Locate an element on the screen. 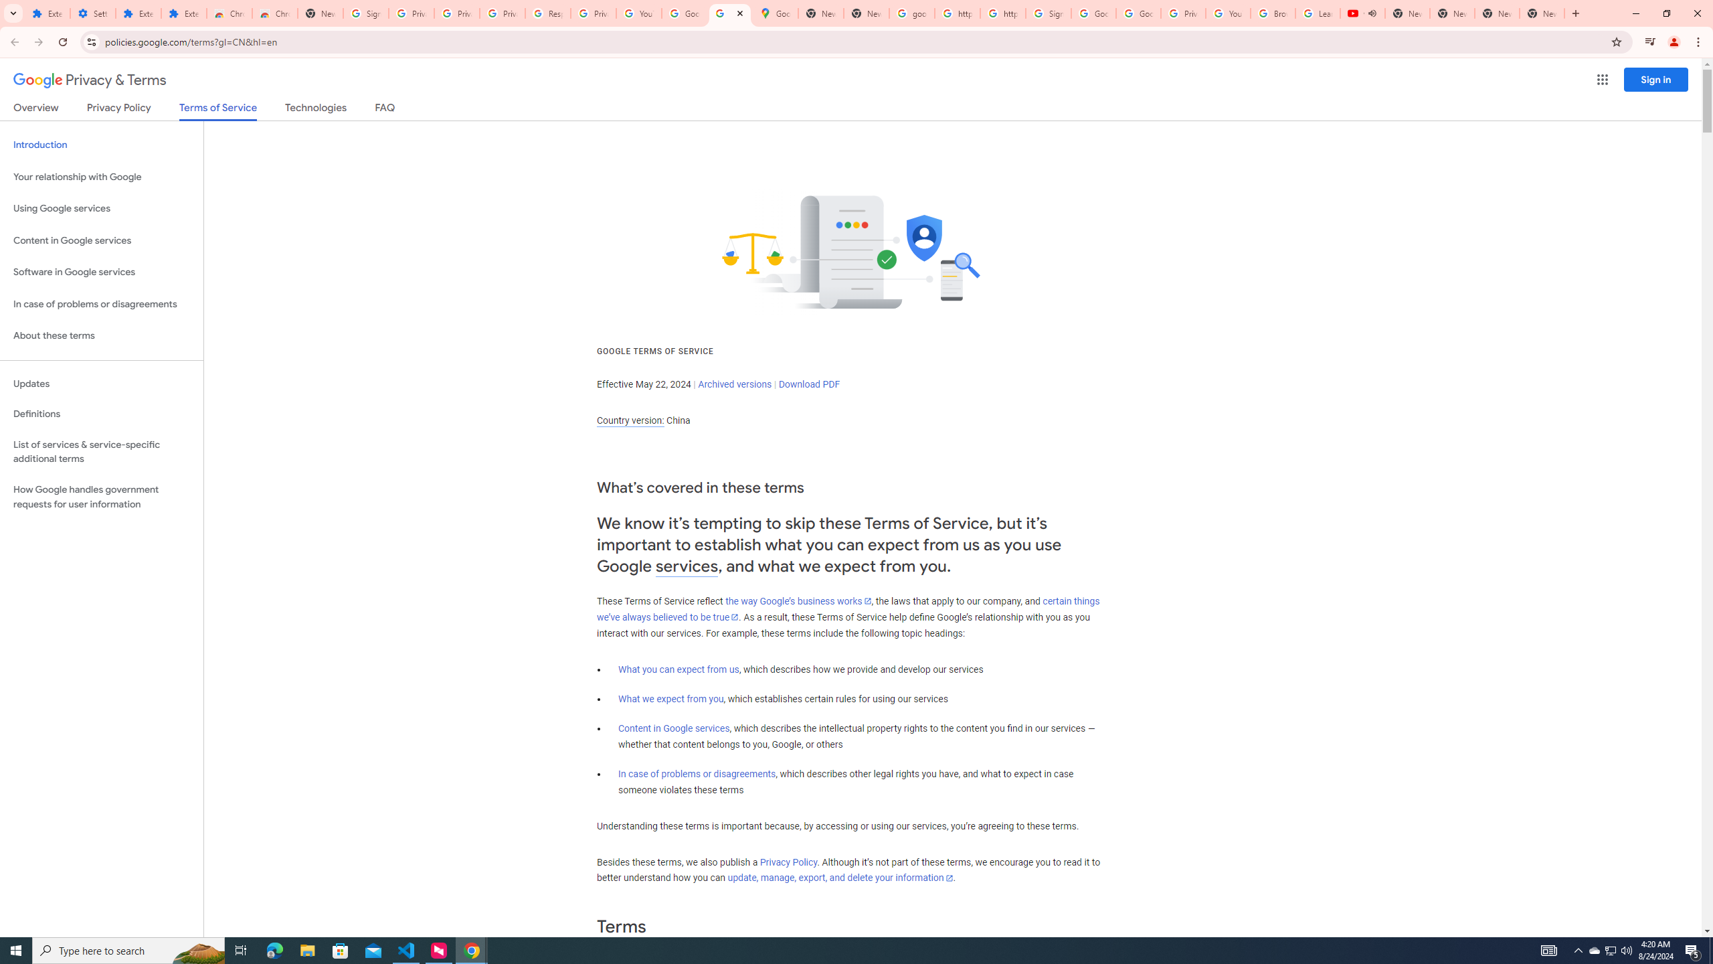  Introduction is located at coordinates (102, 145).